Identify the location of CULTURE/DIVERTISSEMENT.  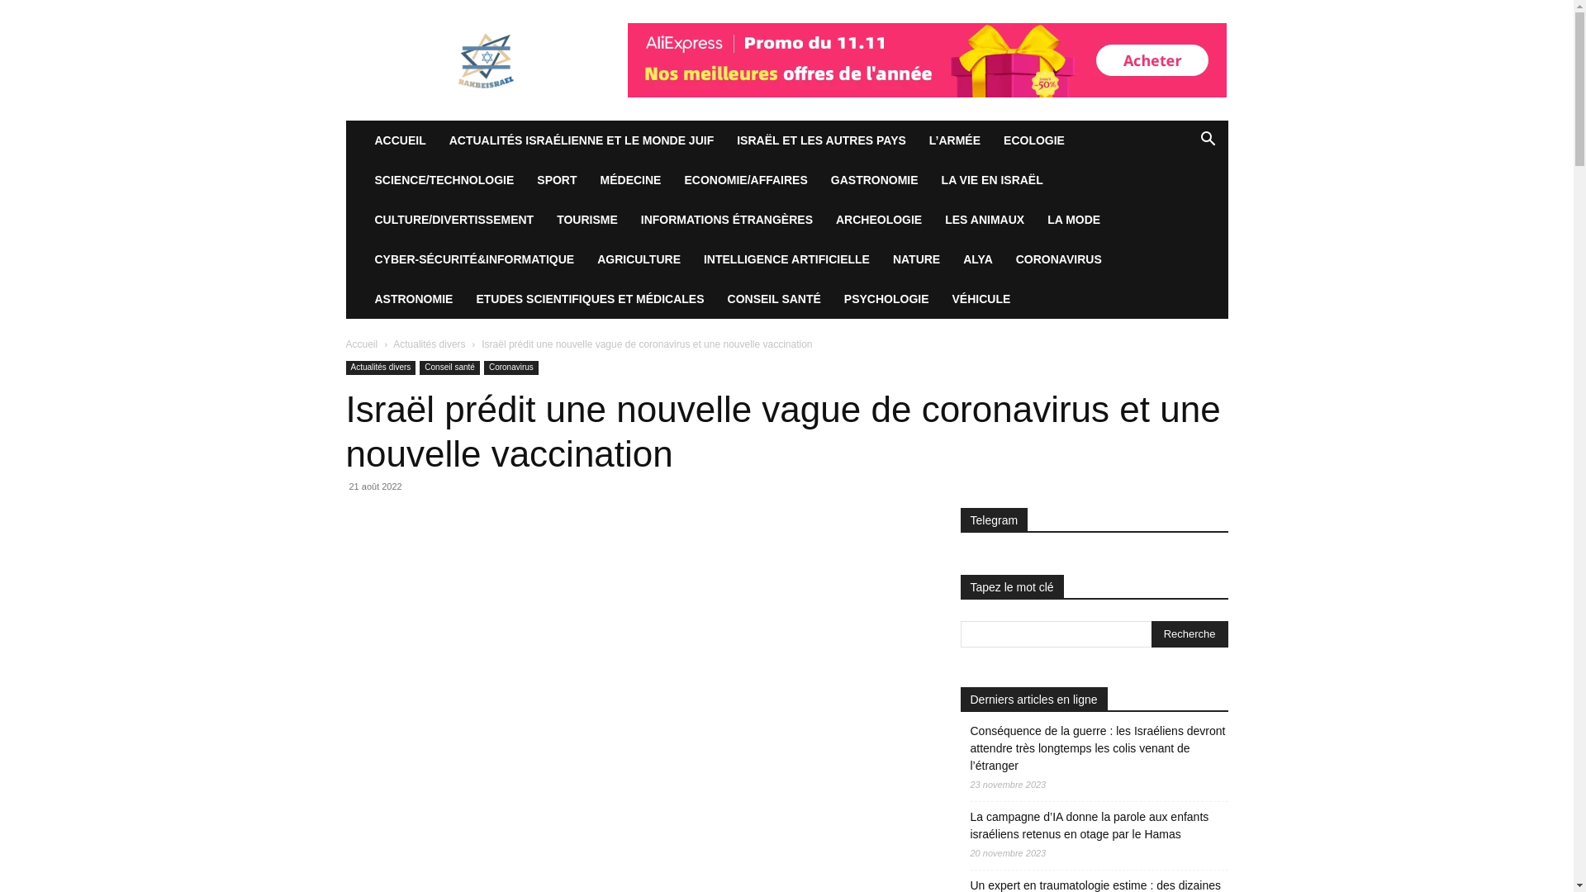
(454, 220).